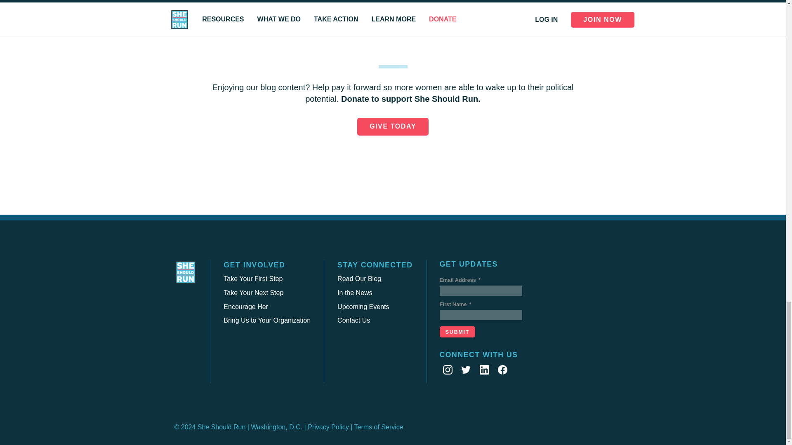  Describe the element at coordinates (346, 12) in the screenshot. I see `full video in the She Should Run Community` at that location.